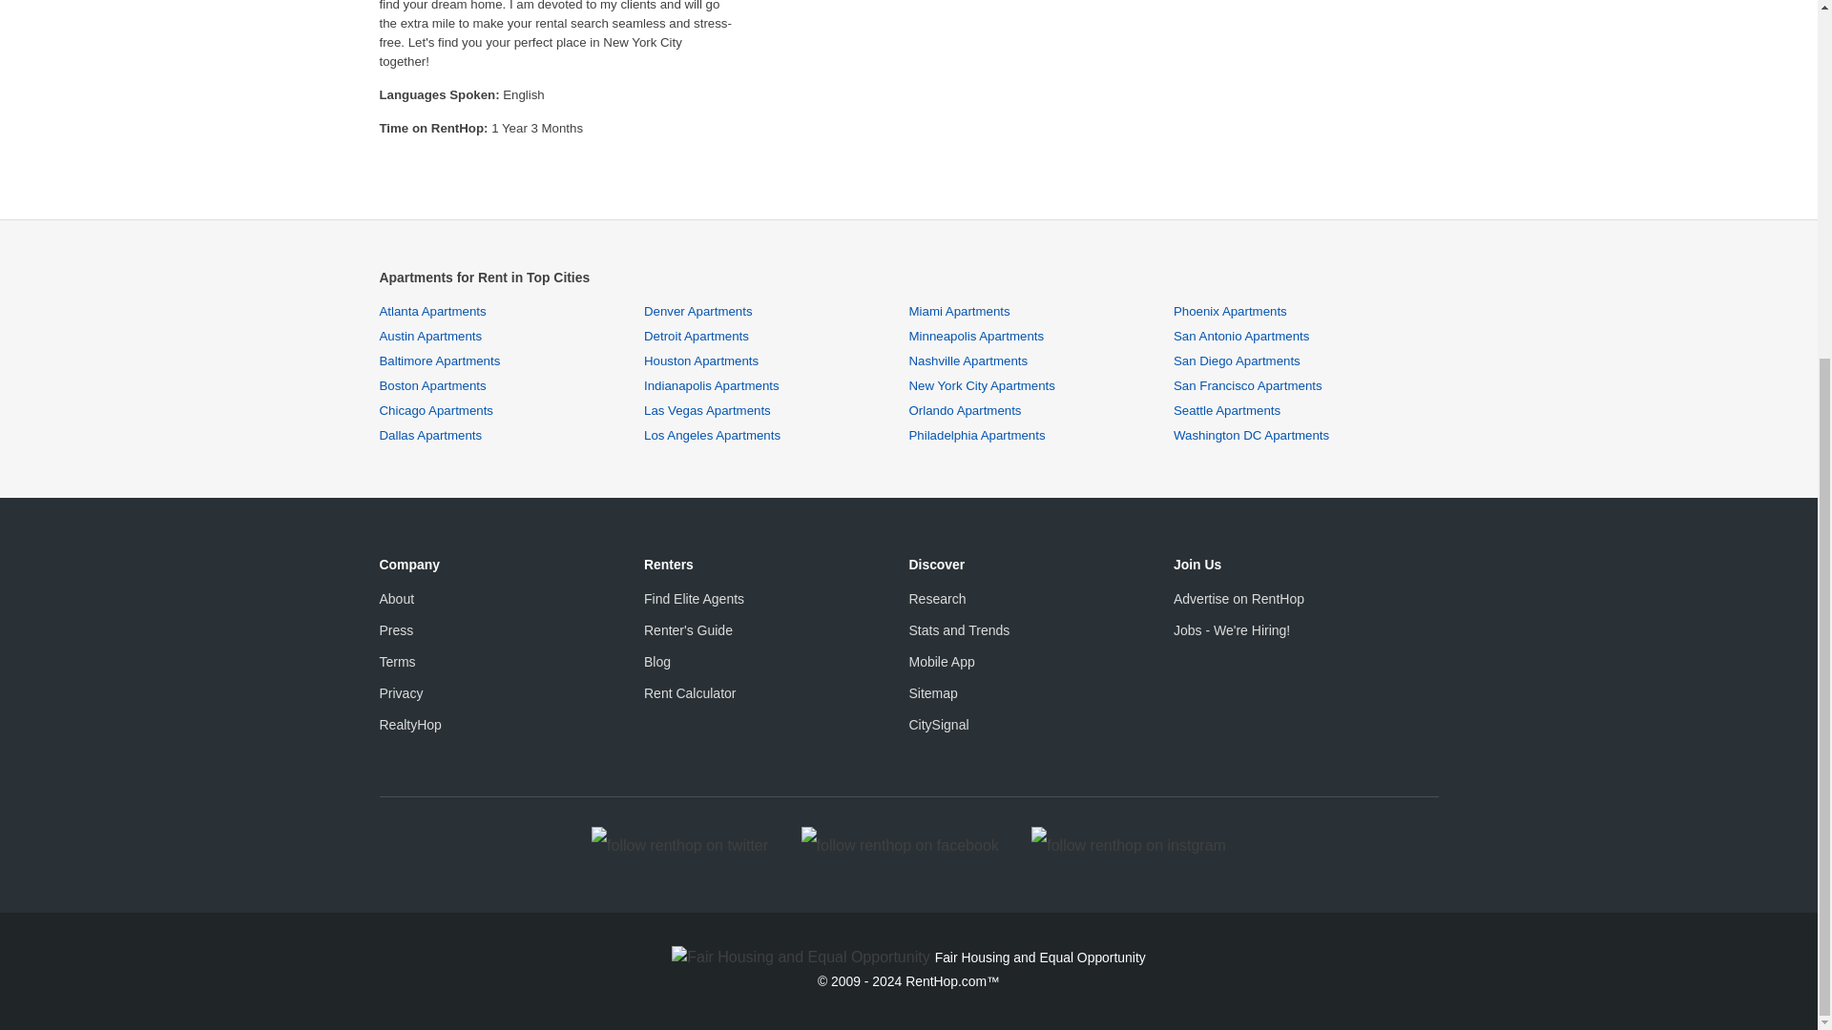  Describe the element at coordinates (431, 336) in the screenshot. I see `Austin Apartments` at that location.